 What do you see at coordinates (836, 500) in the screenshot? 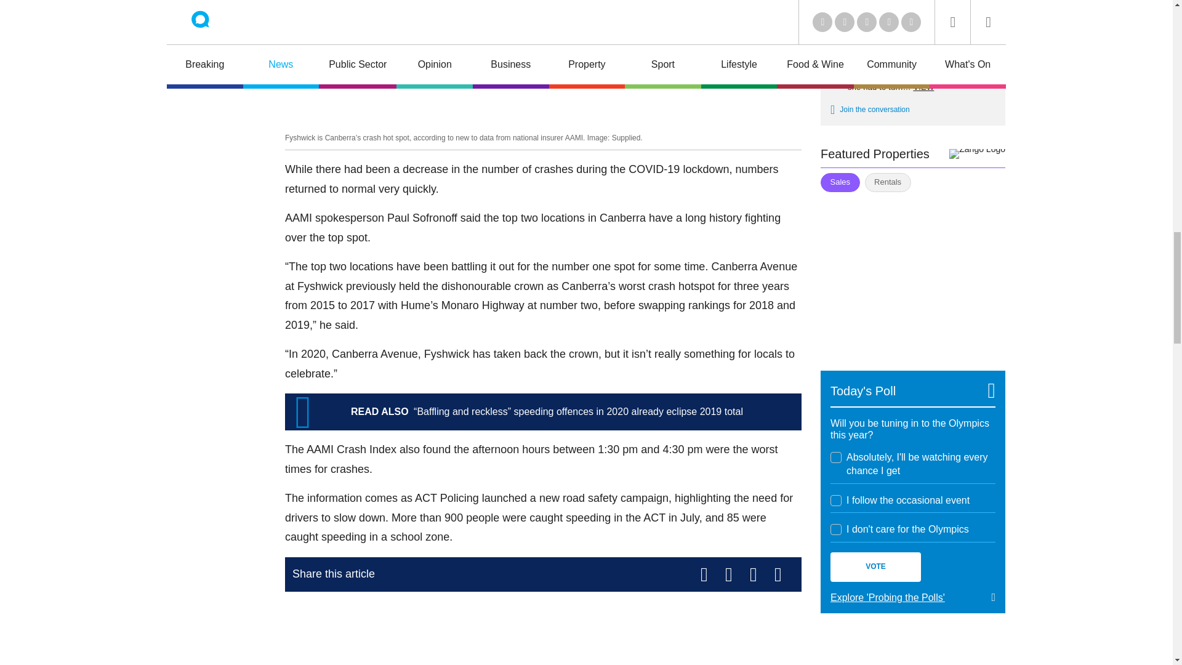
I see `2044` at bounding box center [836, 500].